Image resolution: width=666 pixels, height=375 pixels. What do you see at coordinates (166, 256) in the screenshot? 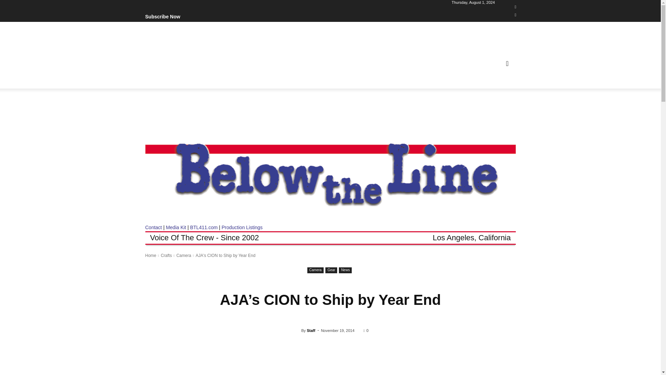
I see `View all posts in Crafts` at bounding box center [166, 256].